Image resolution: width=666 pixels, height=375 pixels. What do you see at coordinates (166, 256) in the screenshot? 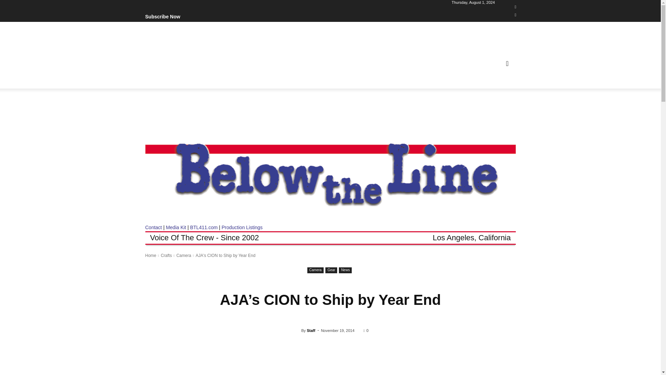
I see `View all posts in Crafts` at bounding box center [166, 256].